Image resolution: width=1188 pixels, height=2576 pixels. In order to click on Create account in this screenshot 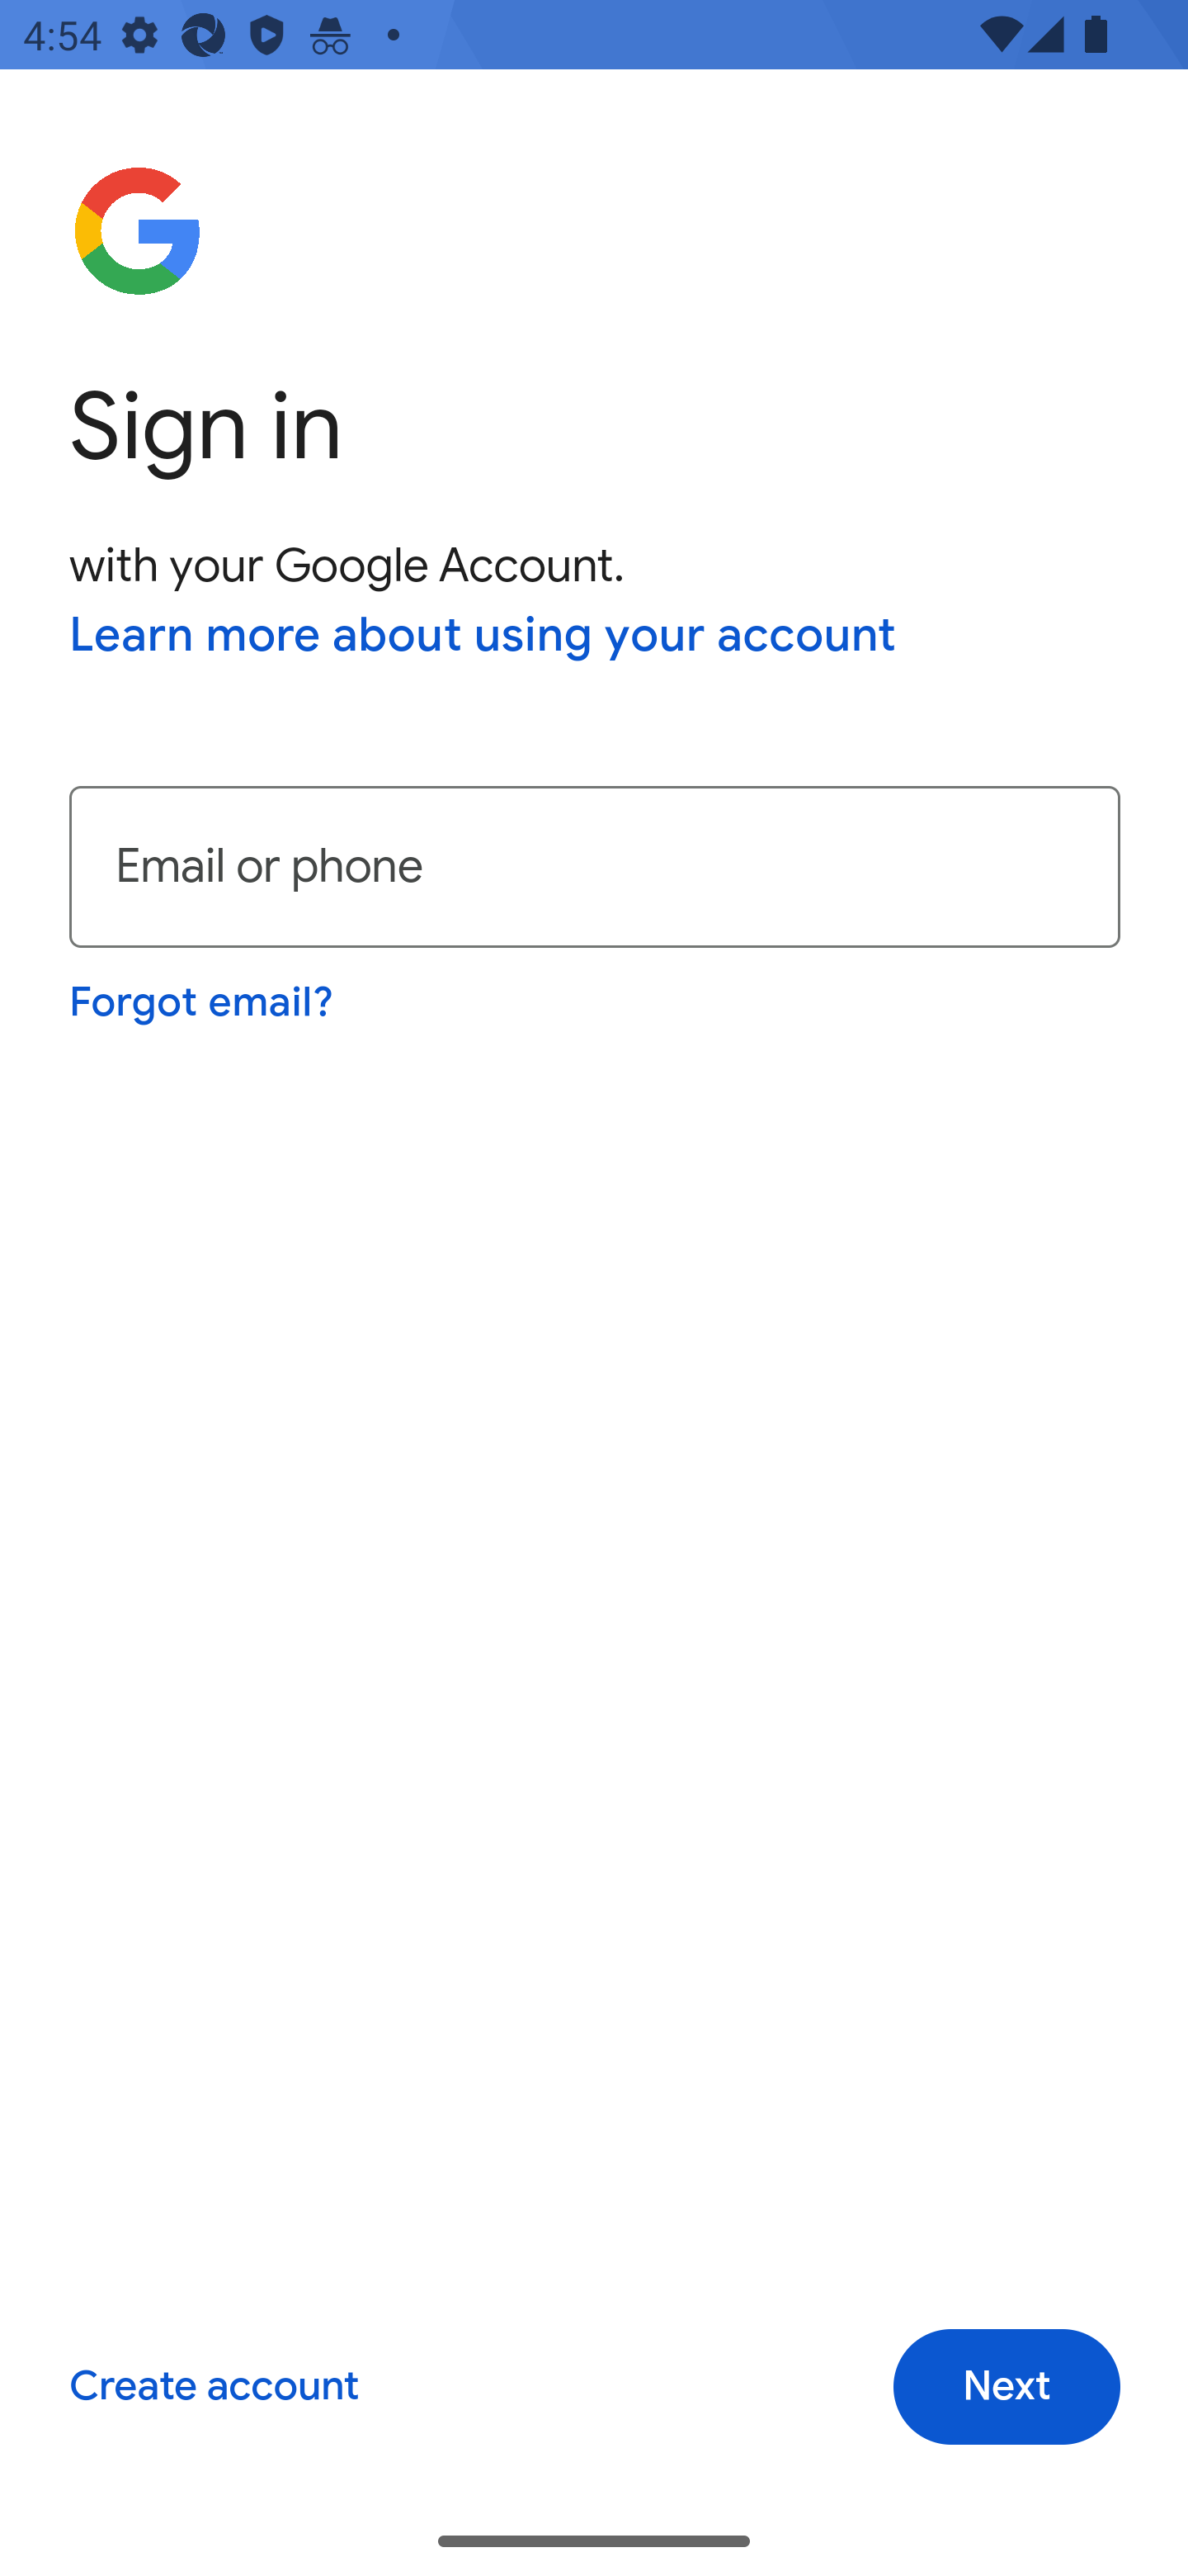, I will do `click(213, 2388)`.